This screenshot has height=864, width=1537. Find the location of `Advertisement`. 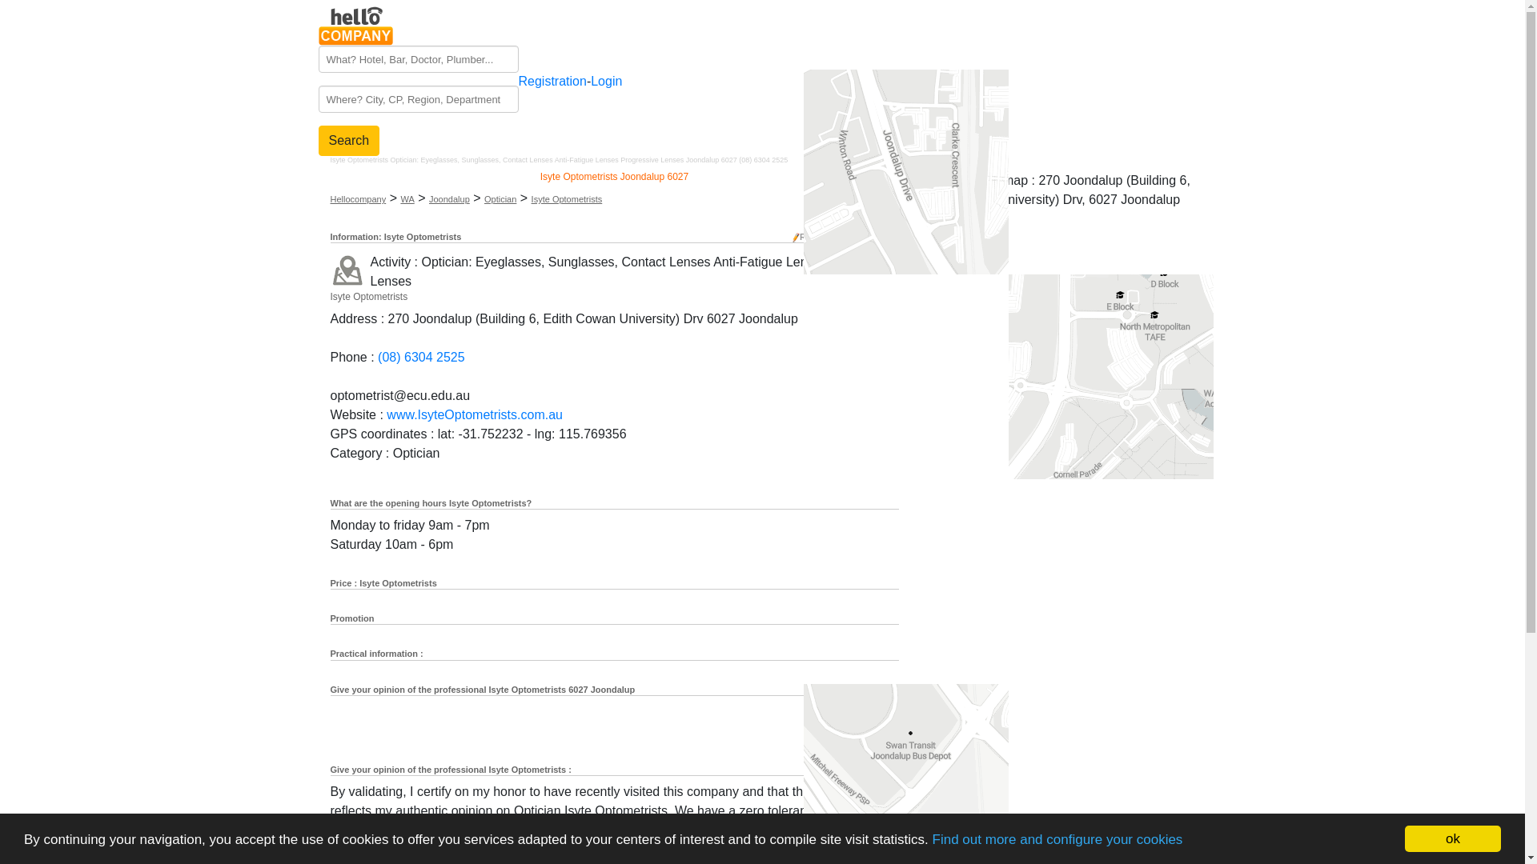

Advertisement is located at coordinates (1058, 533).